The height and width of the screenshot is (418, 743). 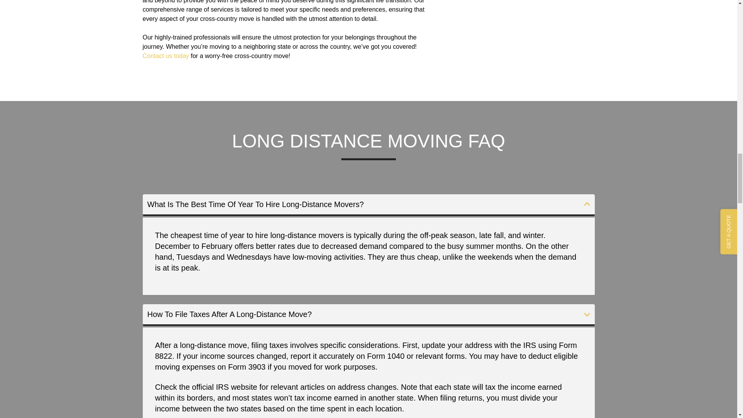 I want to click on Arrow Down, so click(x=587, y=204).